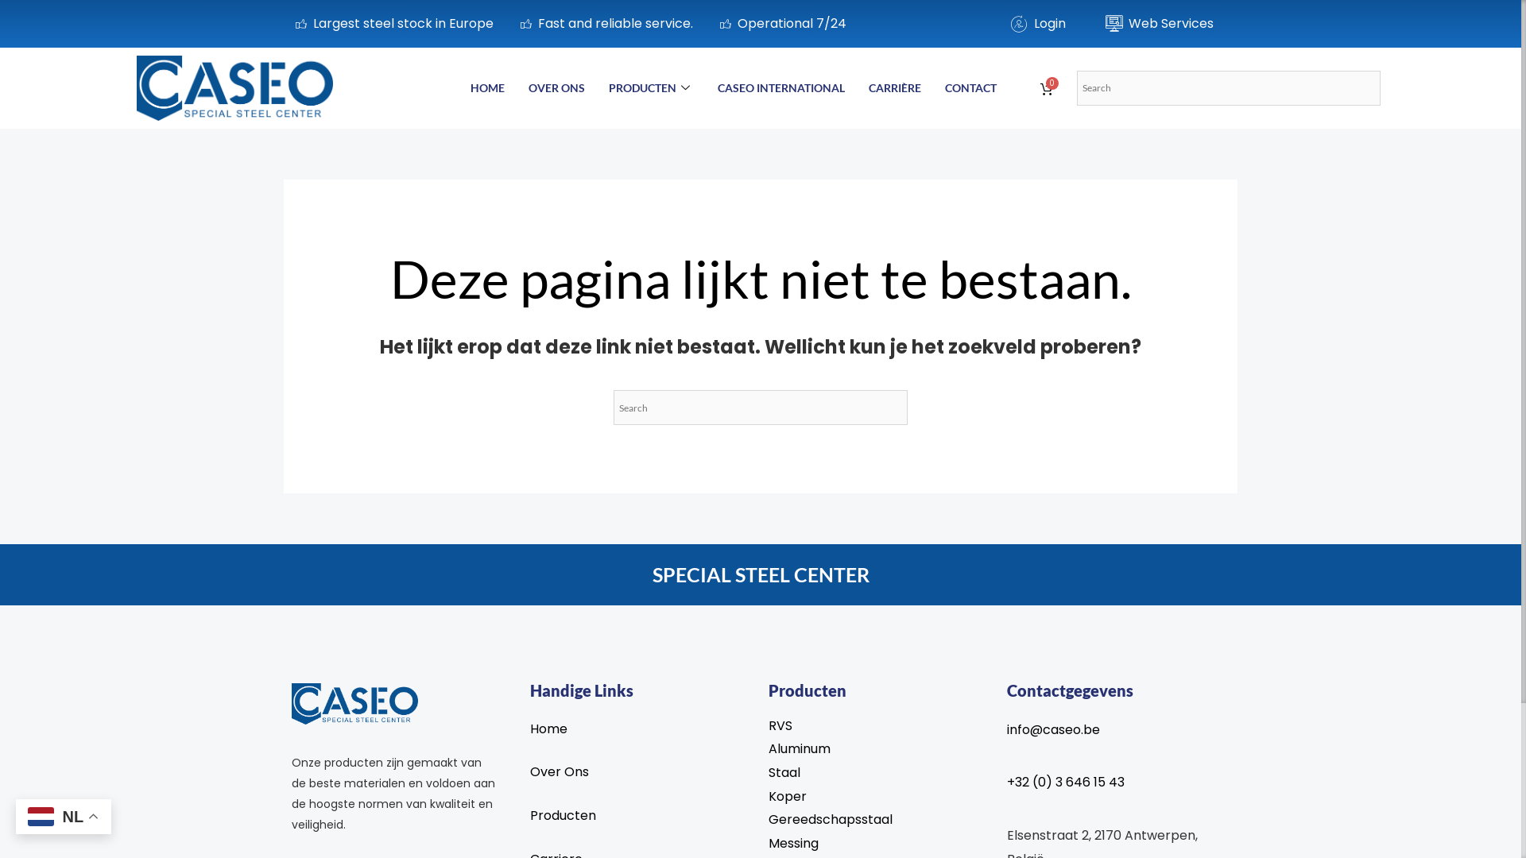 The width and height of the screenshot is (1526, 858). I want to click on HOME, so click(488, 88).